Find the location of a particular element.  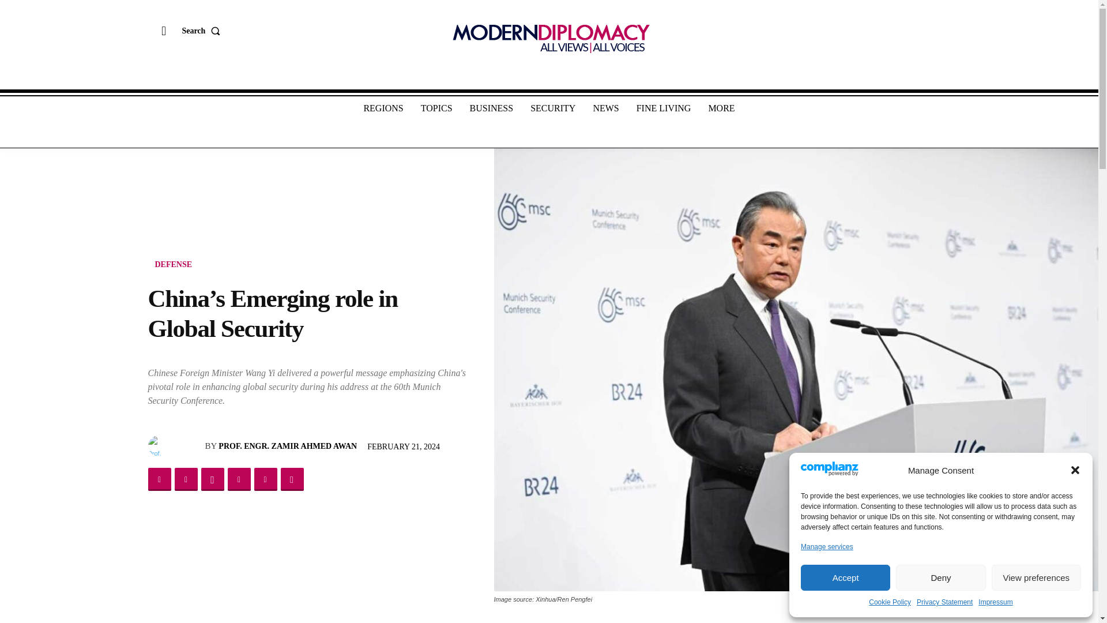

Deny is located at coordinates (940, 577).